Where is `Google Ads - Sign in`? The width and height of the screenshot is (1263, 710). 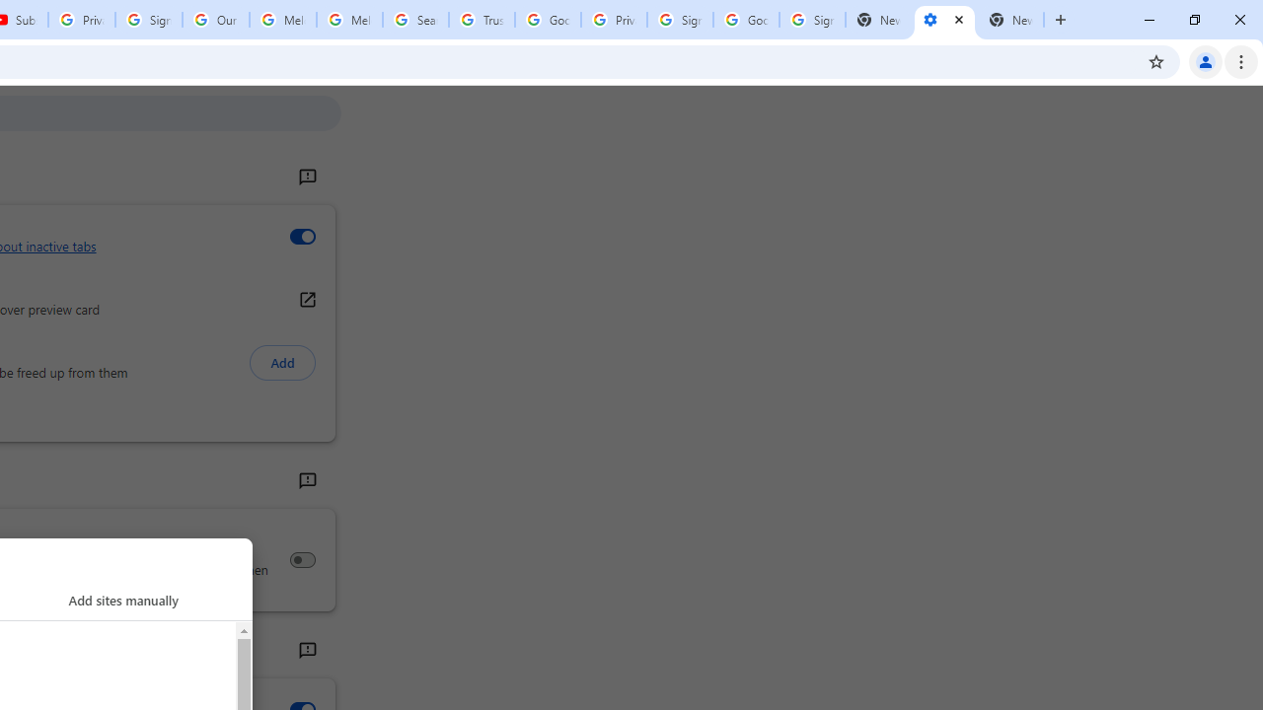
Google Ads - Sign in is located at coordinates (548, 20).